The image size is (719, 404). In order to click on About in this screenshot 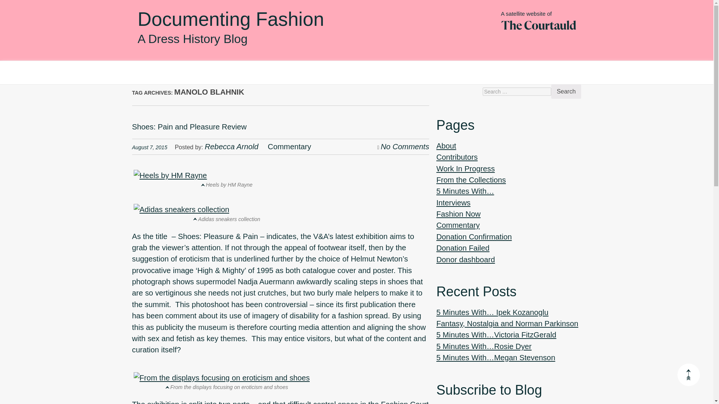, I will do `click(446, 146)`.